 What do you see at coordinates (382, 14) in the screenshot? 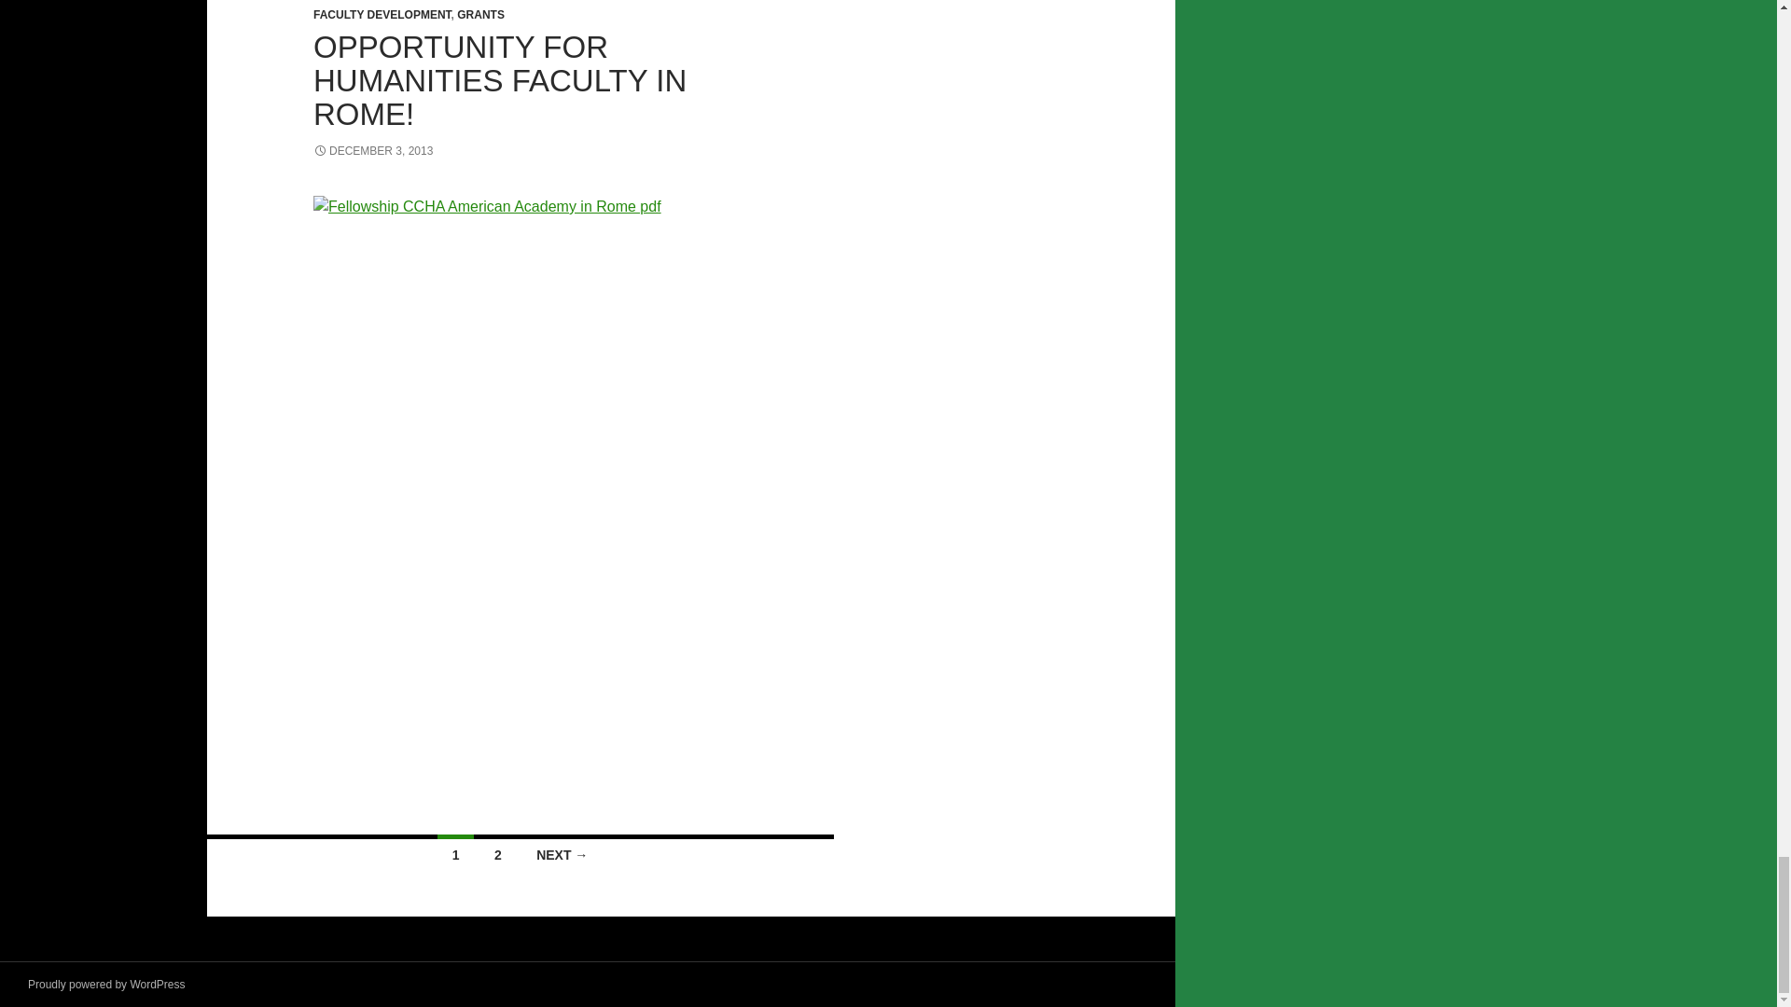
I see `FACULTY DEVELOPMENT` at bounding box center [382, 14].